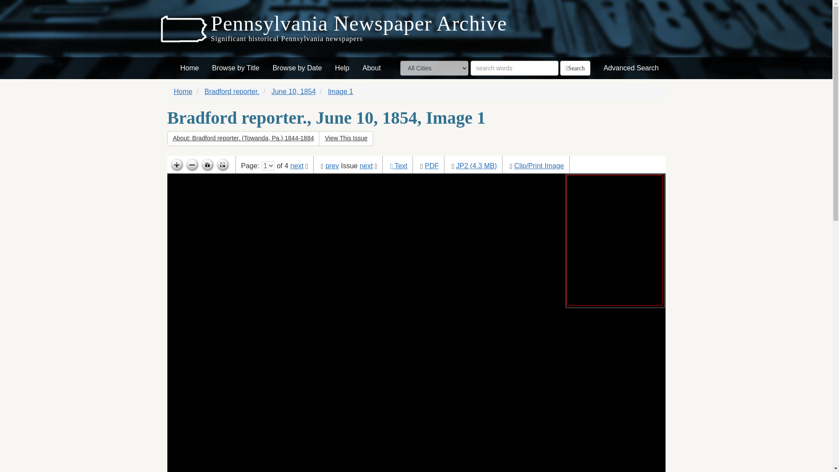 This screenshot has height=472, width=839. What do you see at coordinates (192, 165) in the screenshot?
I see `Zoom out` at bounding box center [192, 165].